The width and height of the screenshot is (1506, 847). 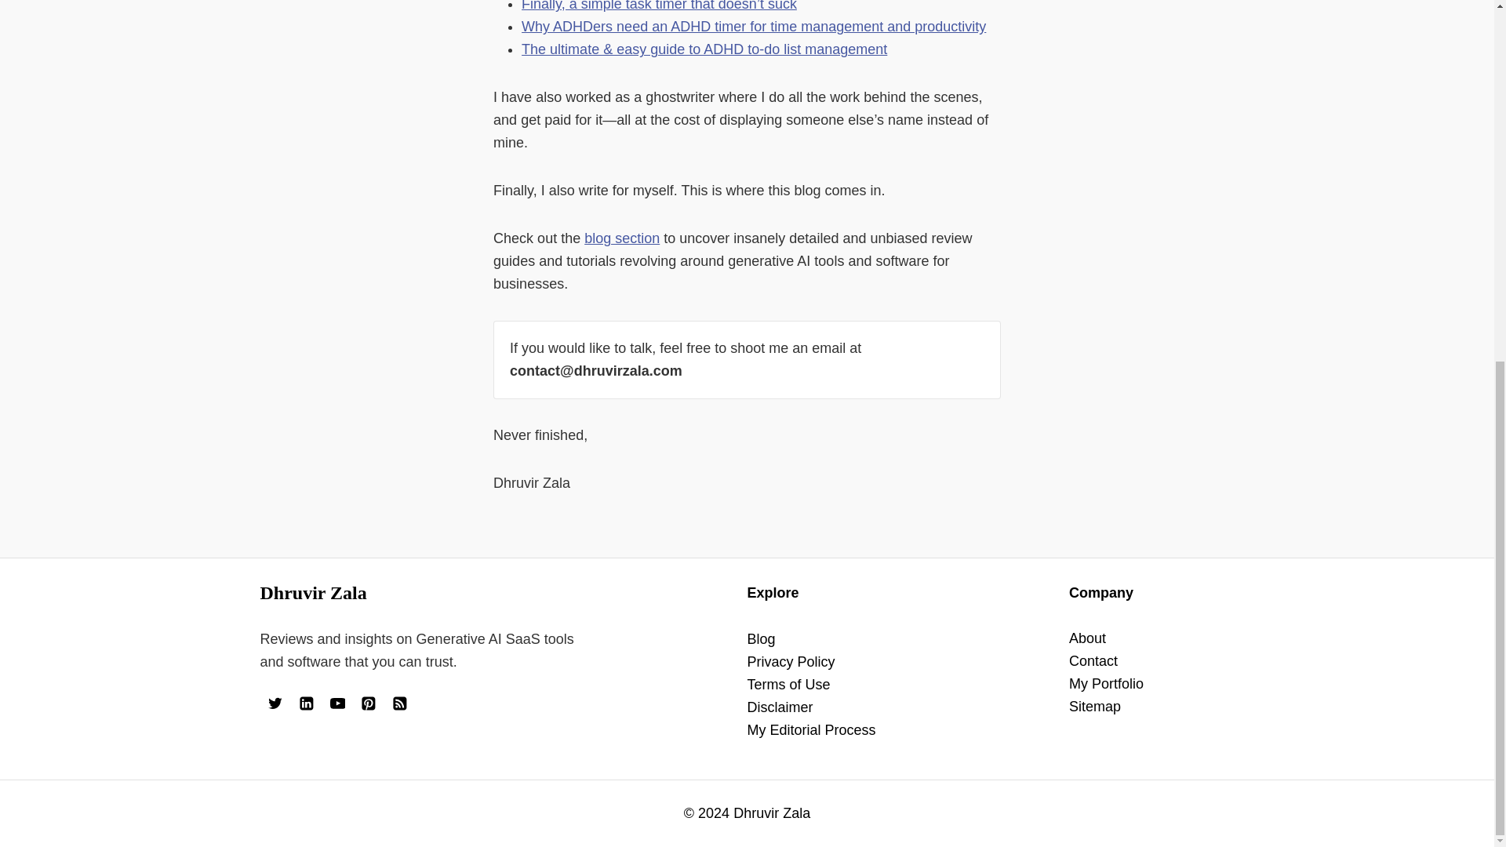 I want to click on Privacy Policy, so click(x=791, y=662).